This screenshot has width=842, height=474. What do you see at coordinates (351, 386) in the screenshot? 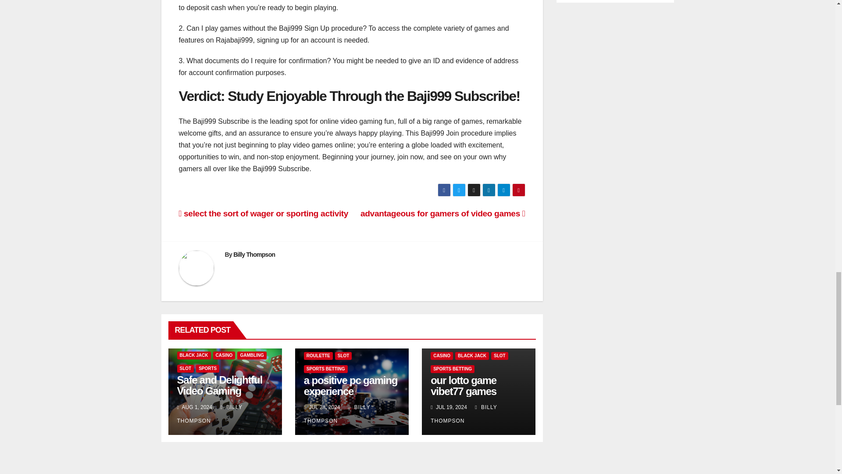
I see `Permalink to: a positive pc gaming experience` at bounding box center [351, 386].